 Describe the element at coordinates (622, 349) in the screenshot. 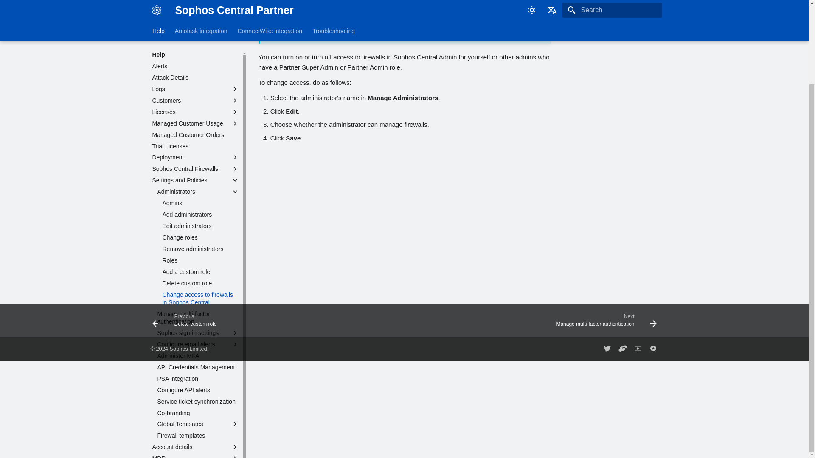

I see `Support portal` at that location.